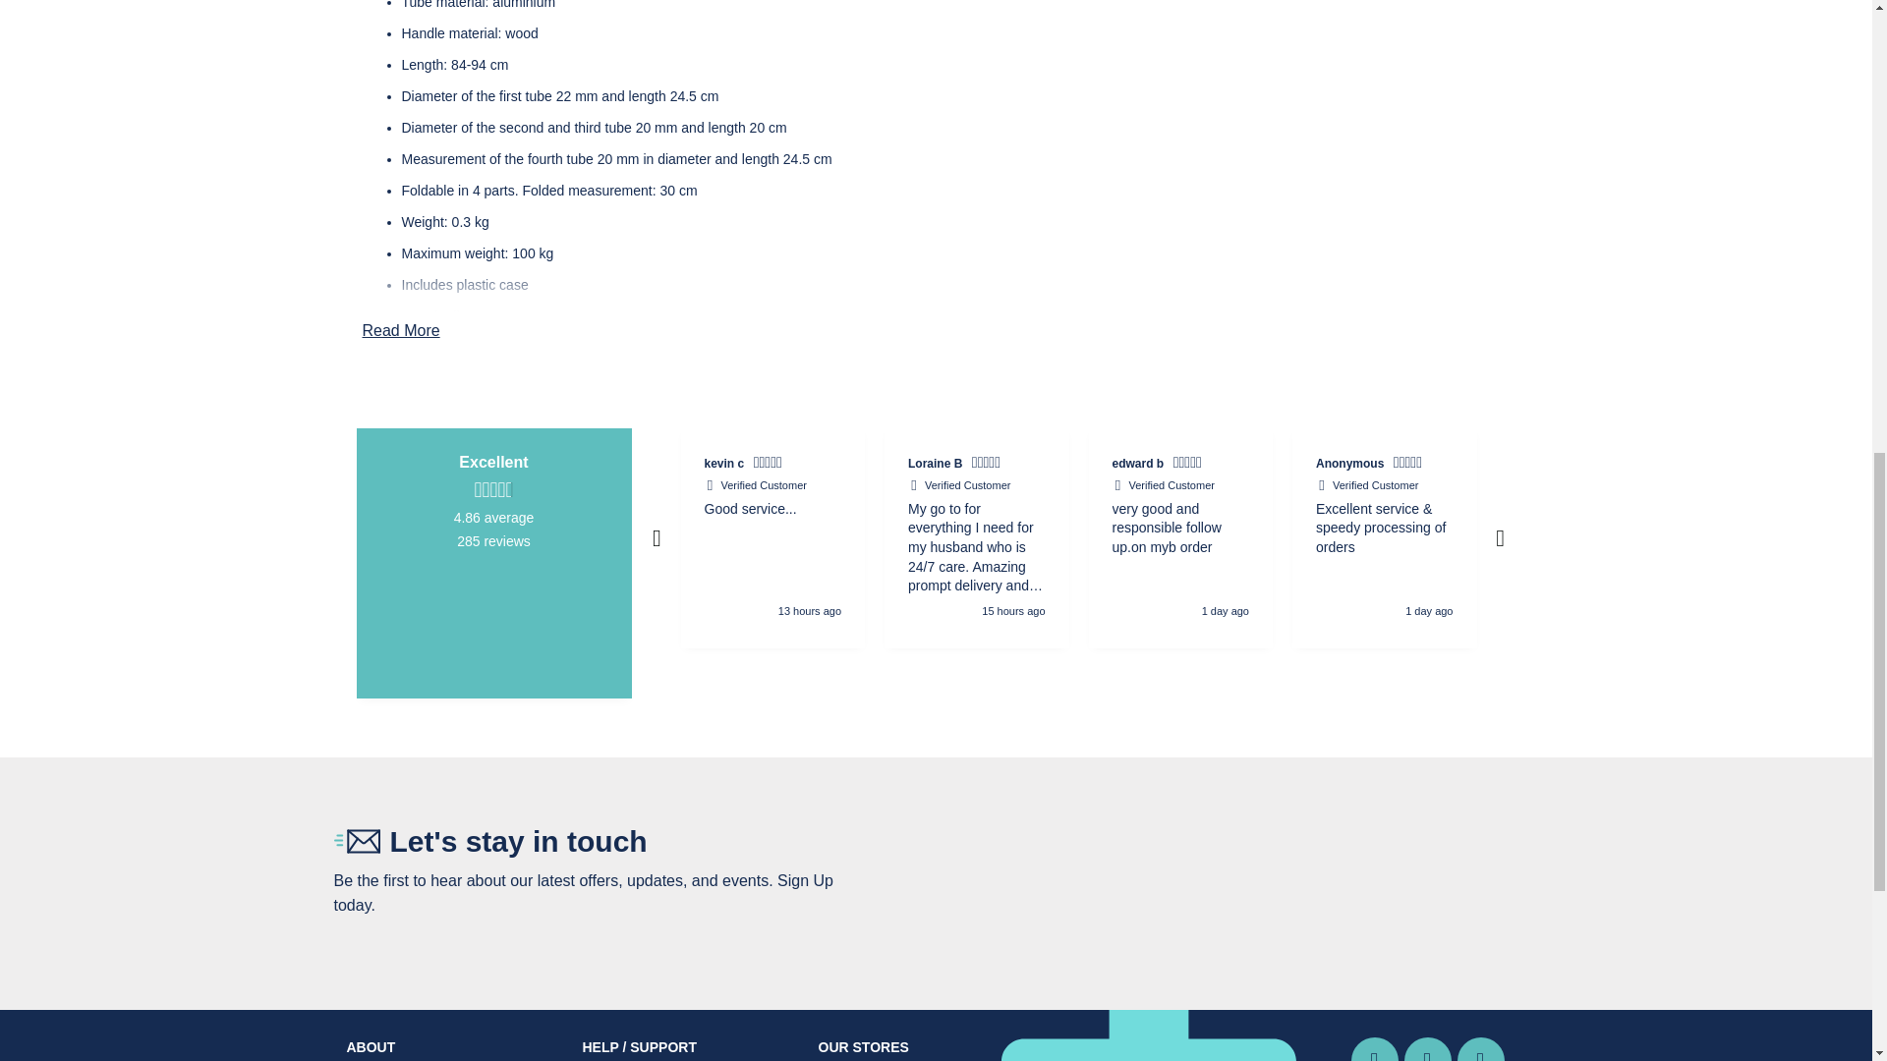 The image size is (1887, 1061). What do you see at coordinates (770, 465) in the screenshot?
I see `5 Stars` at bounding box center [770, 465].